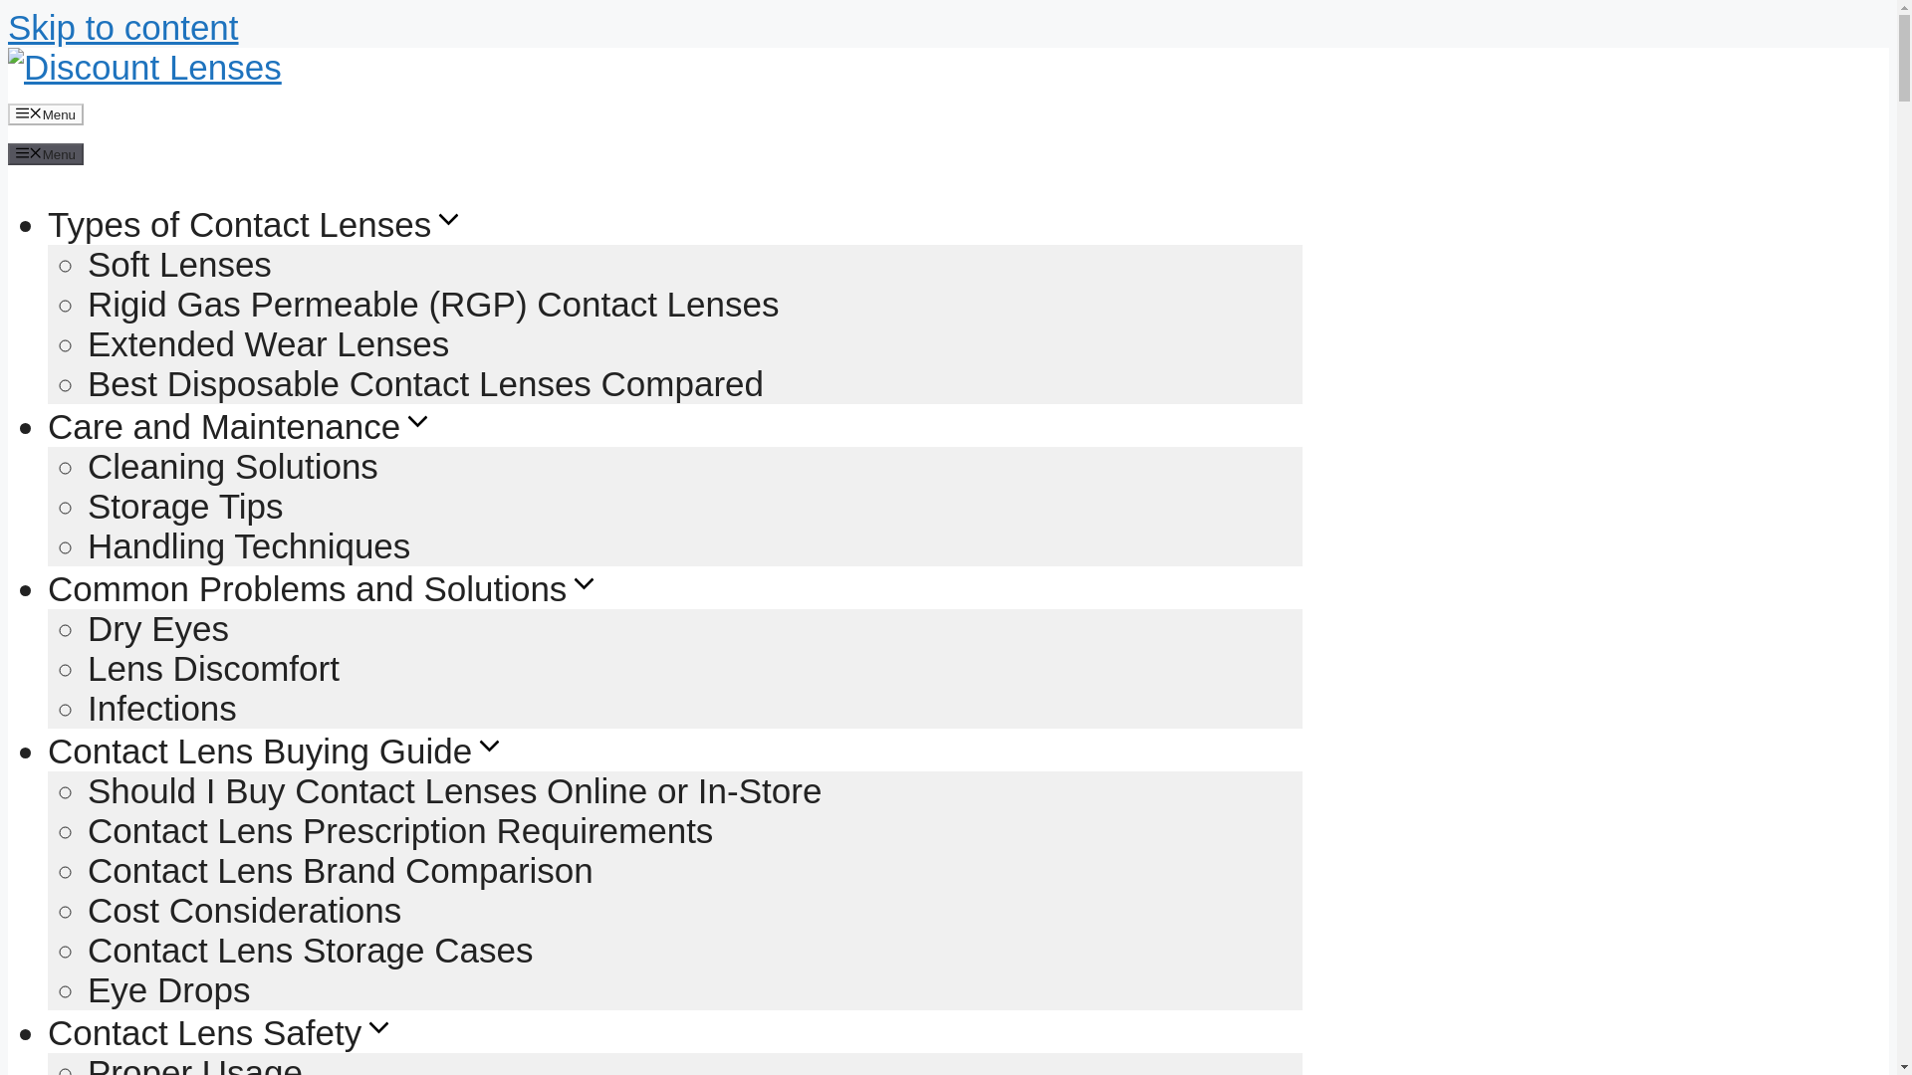  I want to click on Menu, so click(46, 153).